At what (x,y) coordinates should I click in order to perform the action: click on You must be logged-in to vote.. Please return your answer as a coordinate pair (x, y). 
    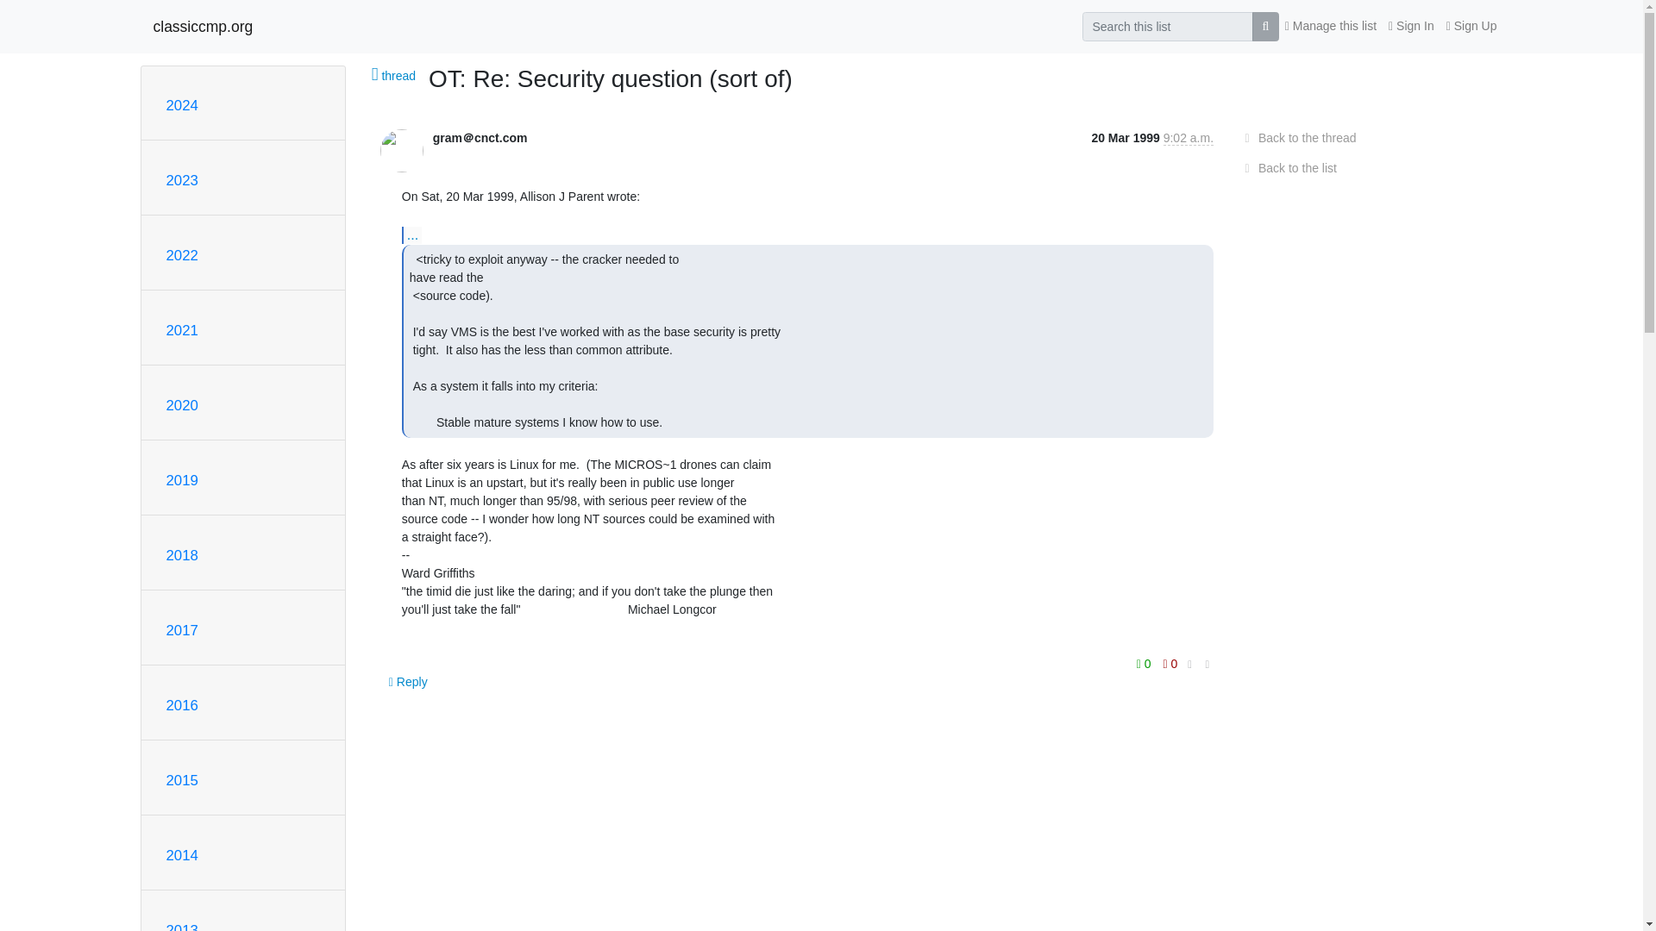
    Looking at the image, I should click on (1145, 664).